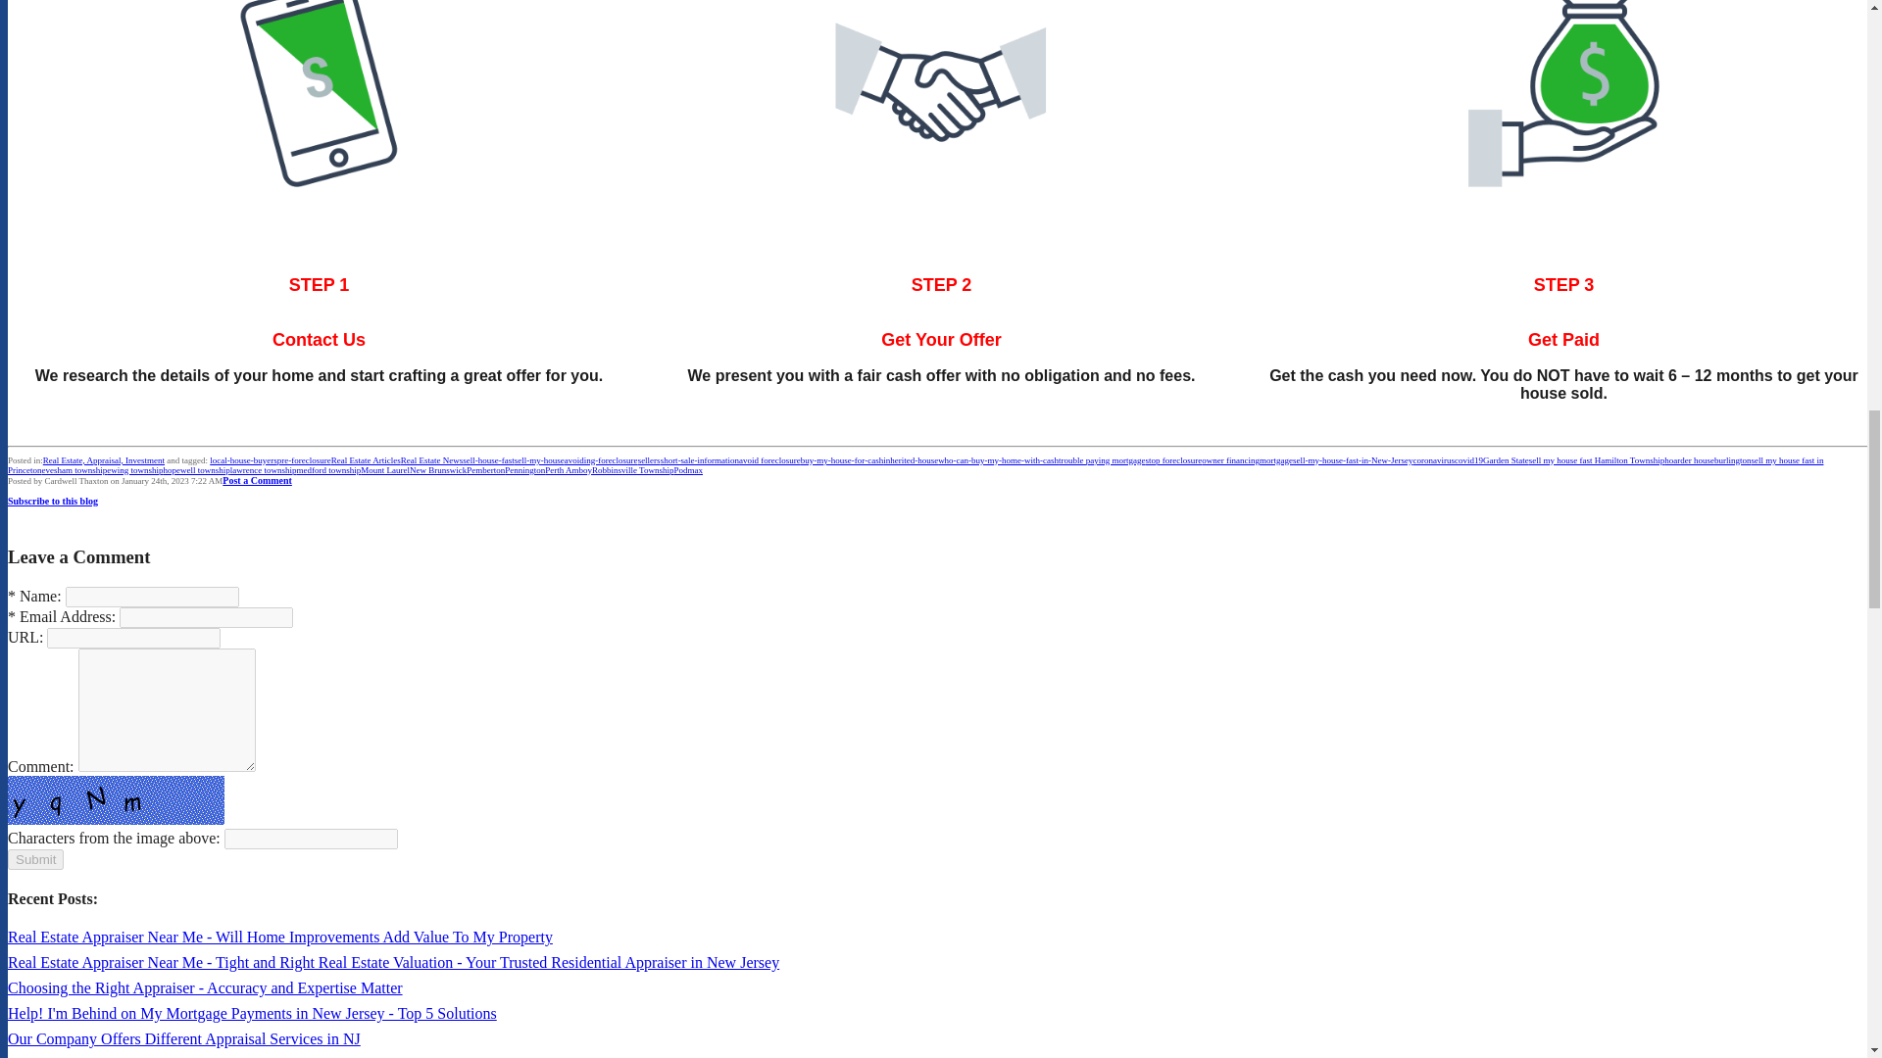  Describe the element at coordinates (1596, 460) in the screenshot. I see `sell my house fast Hamilton Township` at that location.